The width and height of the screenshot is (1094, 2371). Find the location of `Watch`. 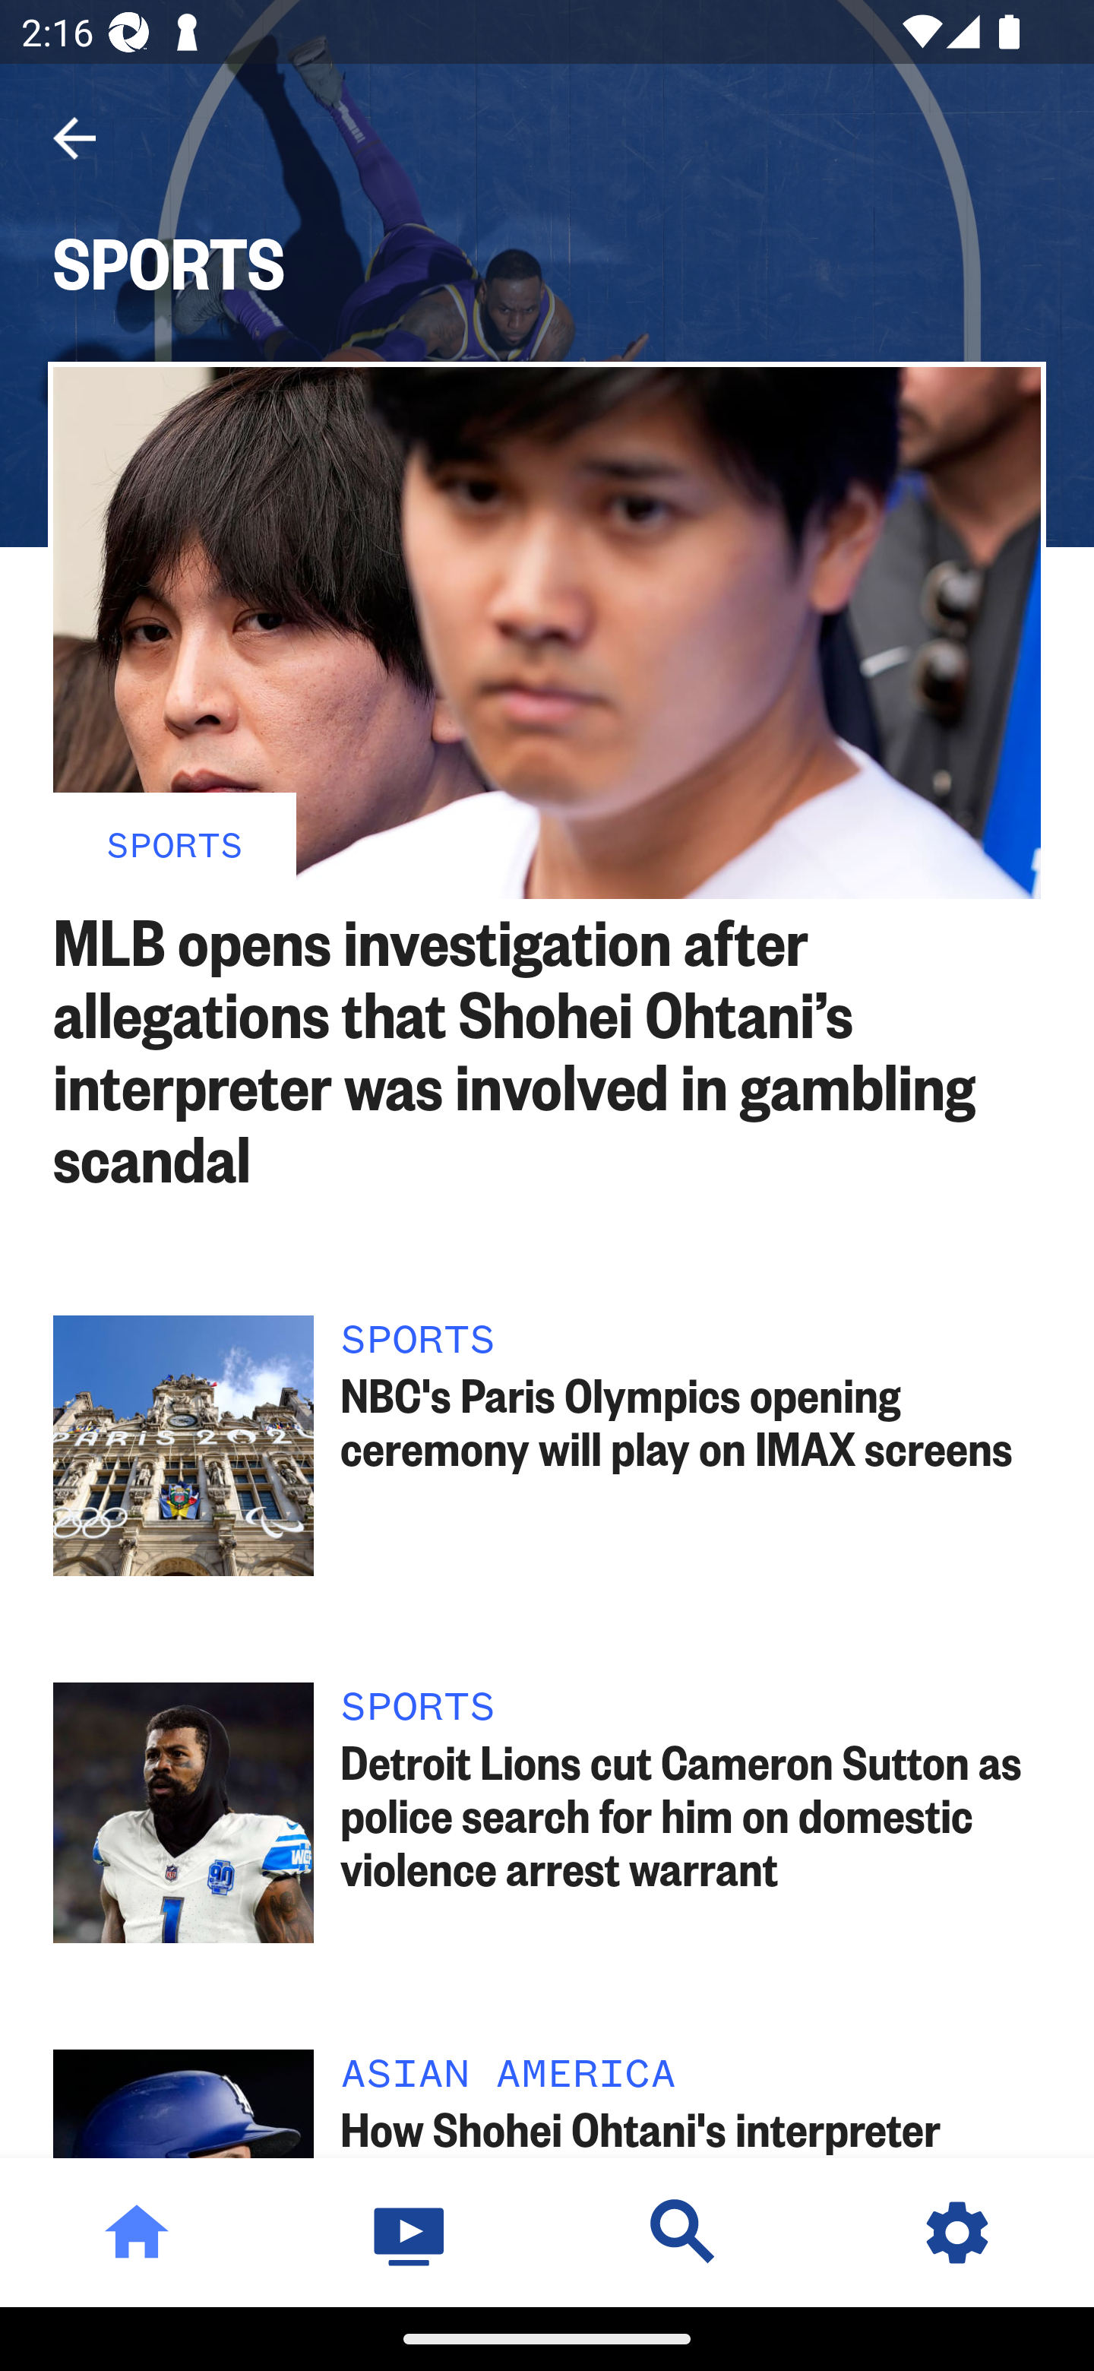

Watch is located at coordinates (410, 2232).